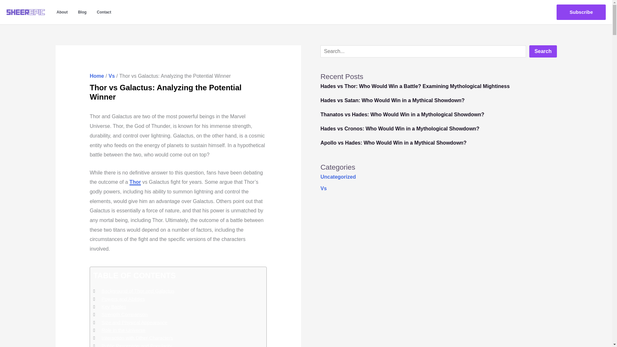  I want to click on Search, so click(543, 51).